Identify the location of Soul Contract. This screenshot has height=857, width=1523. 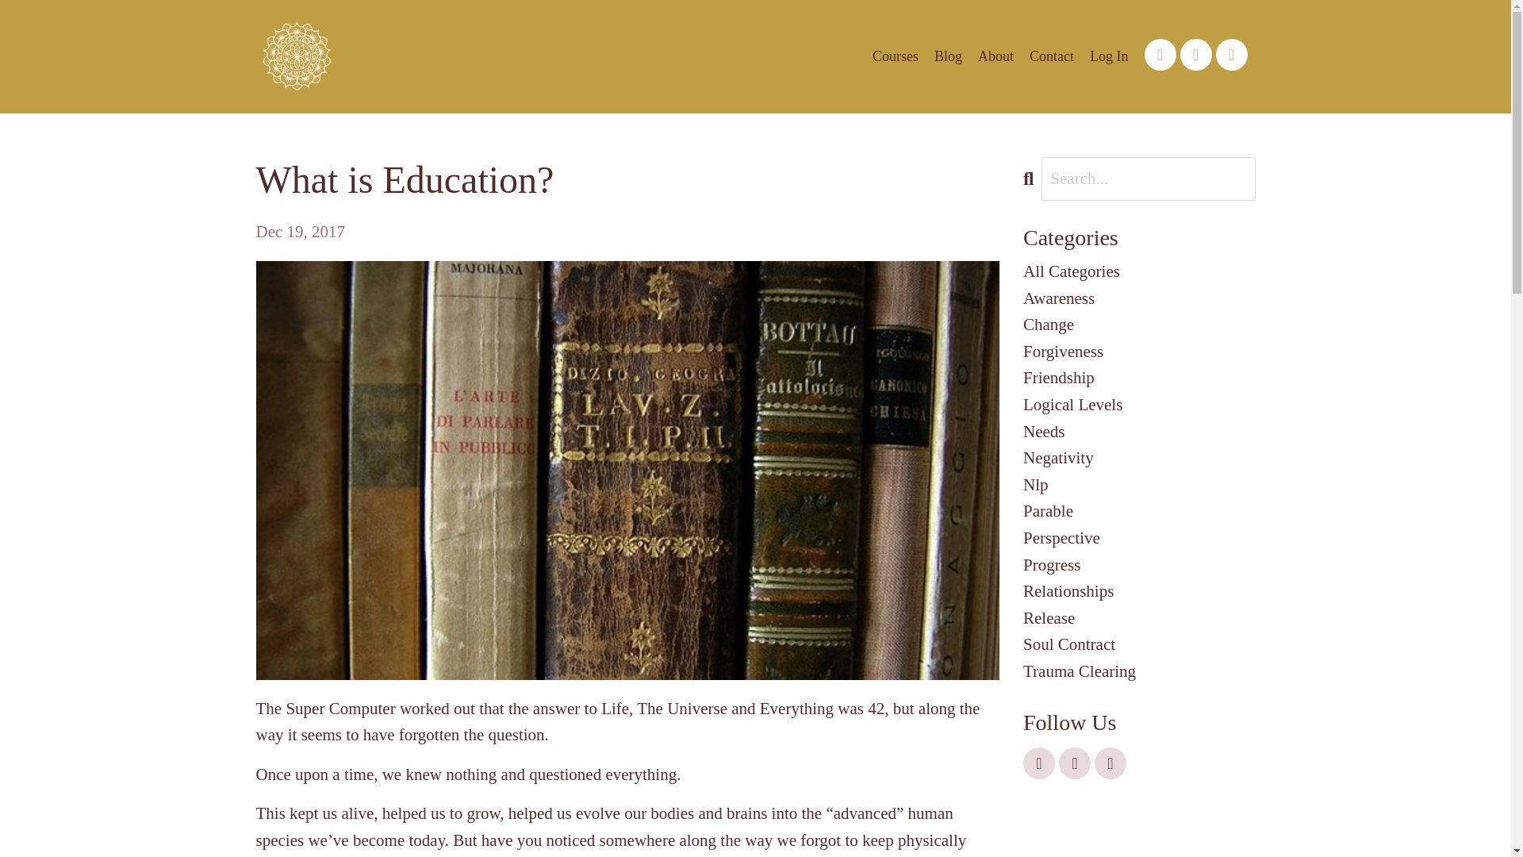
(1139, 644).